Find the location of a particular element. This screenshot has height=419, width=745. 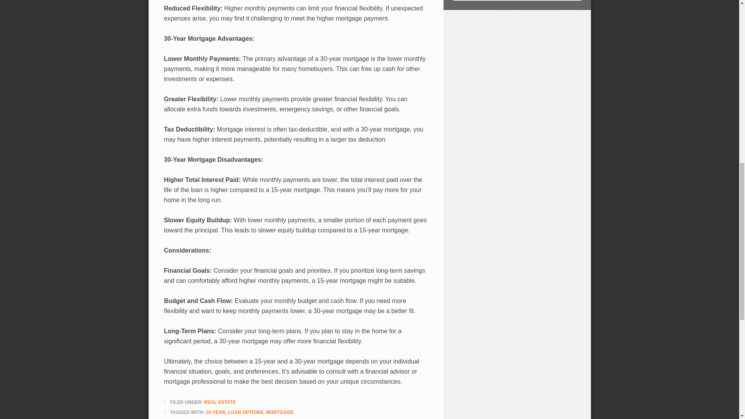

REAL ESTATE is located at coordinates (220, 402).